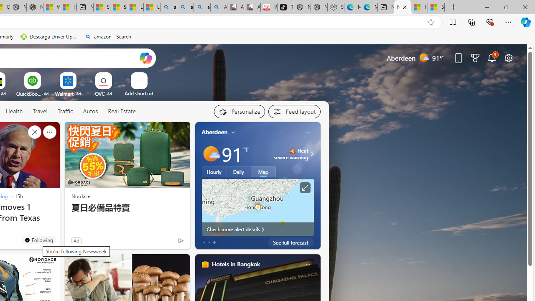 The image size is (535, 301). I want to click on amazon - Search Images, so click(202, 8).